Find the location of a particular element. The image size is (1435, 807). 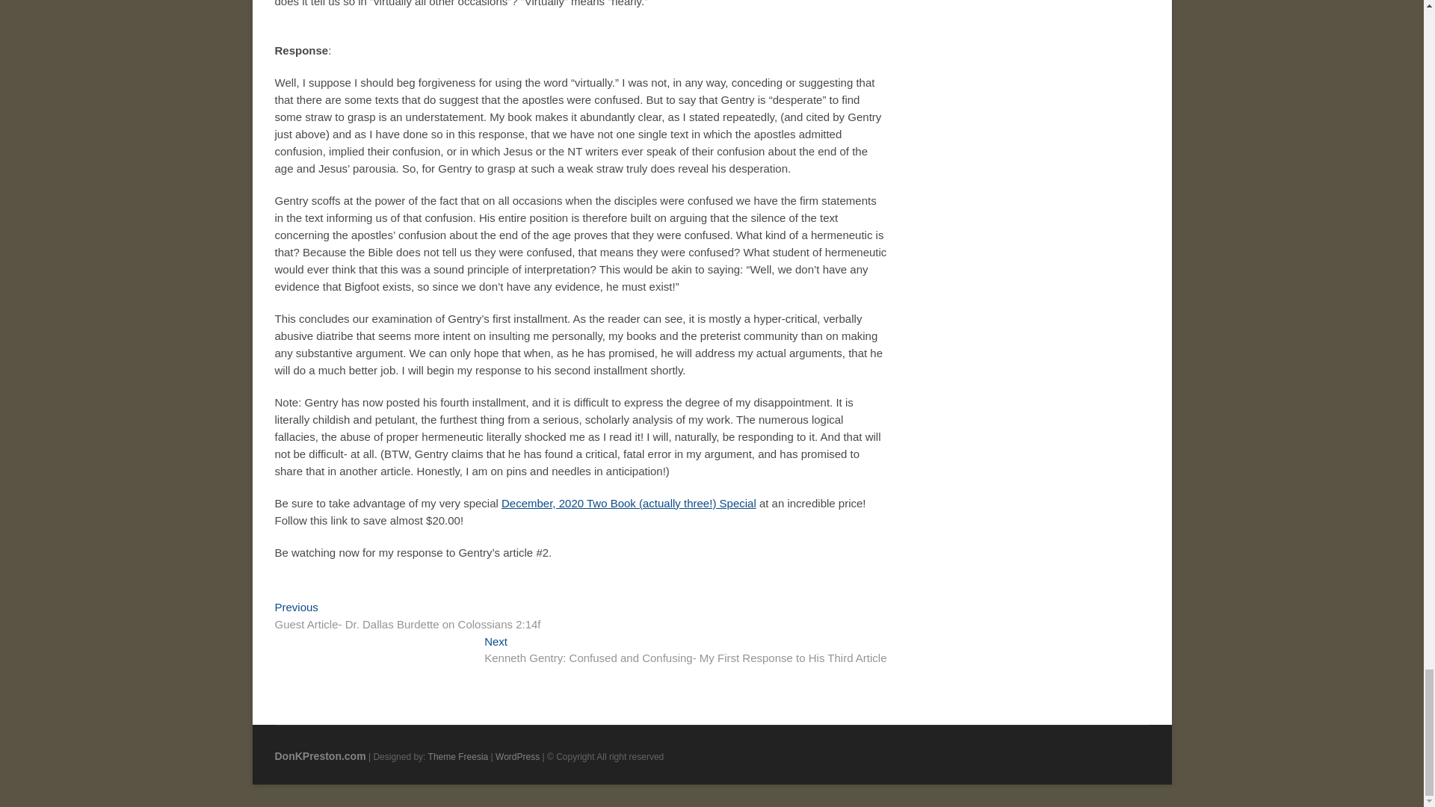

WordPress is located at coordinates (517, 756).